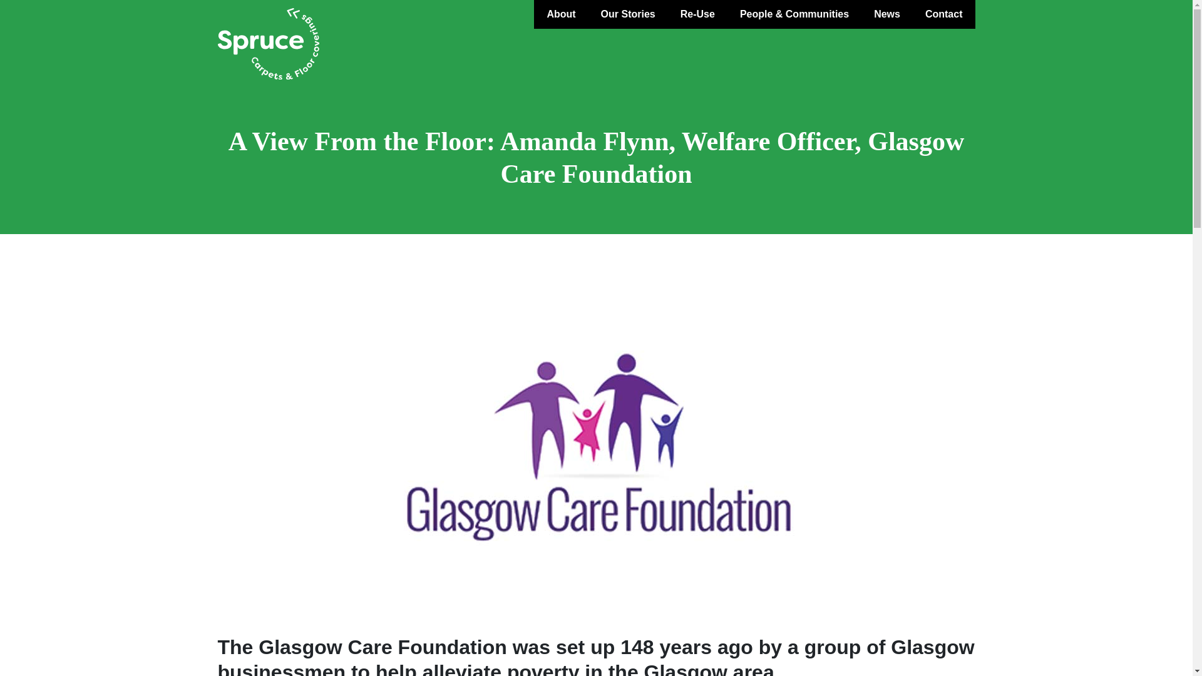 This screenshot has width=1202, height=676. Describe the element at coordinates (560, 14) in the screenshot. I see `About` at that location.